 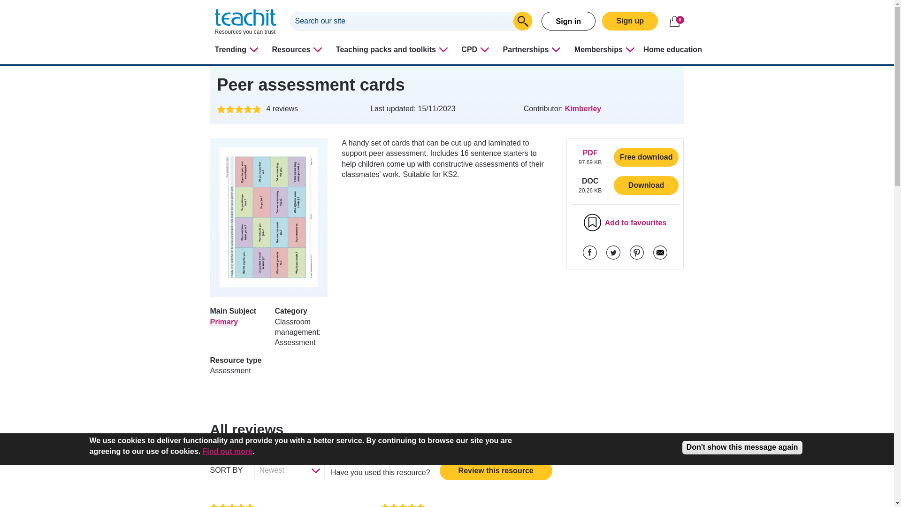 I want to click on Sign up, so click(x=630, y=21).